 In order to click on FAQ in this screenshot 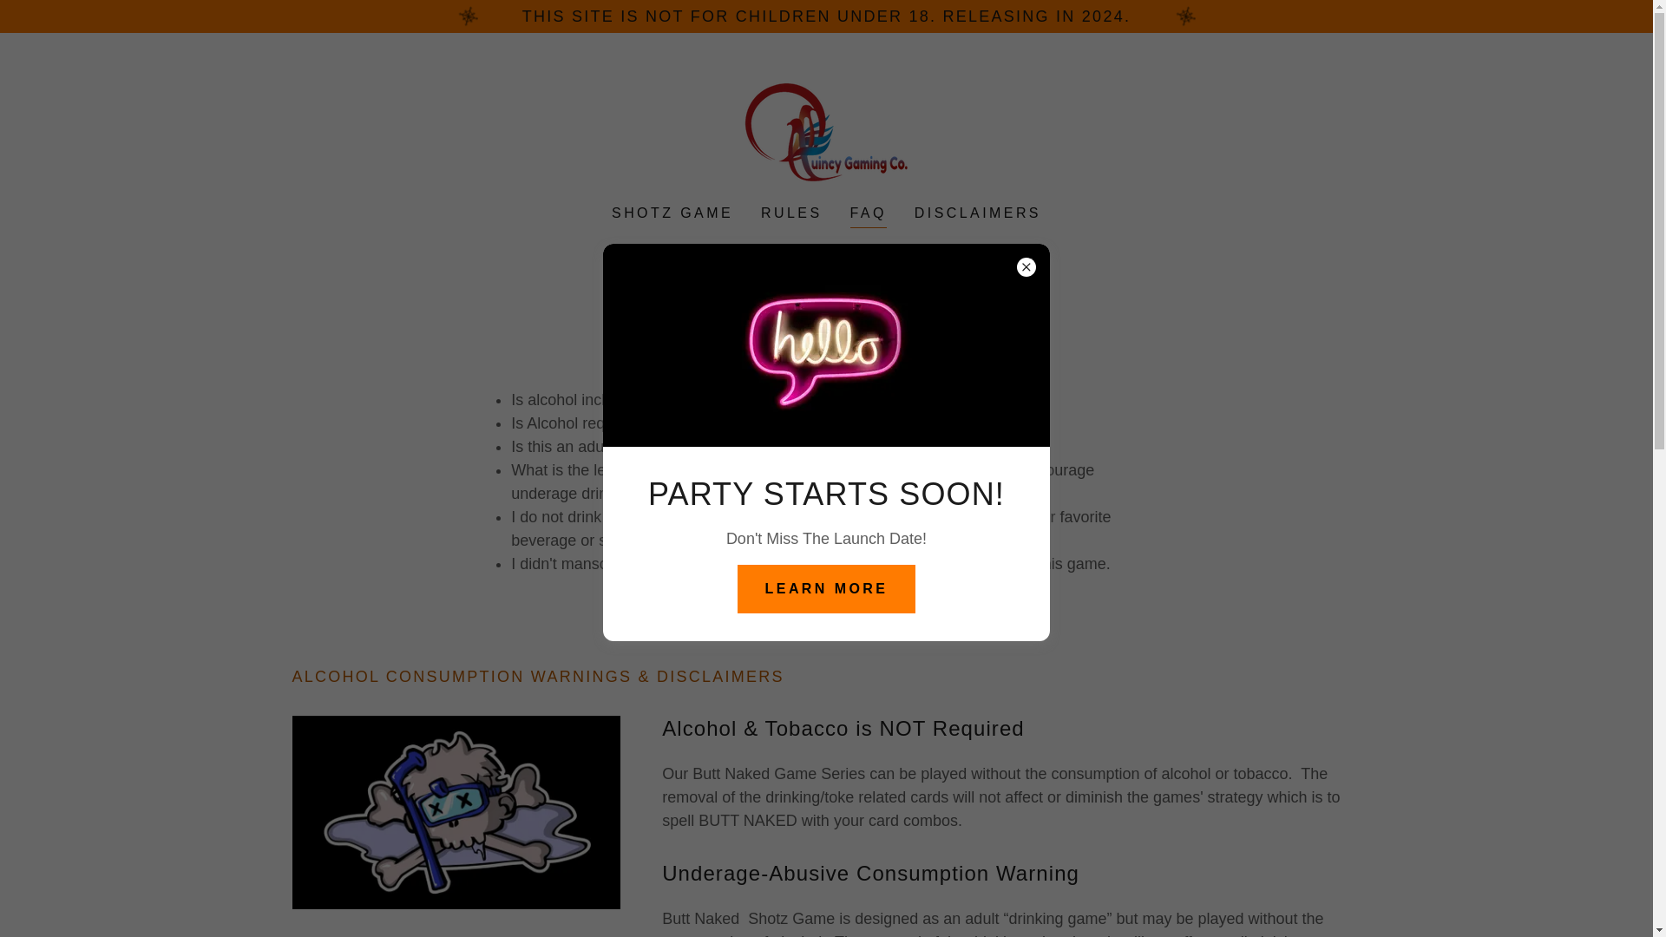, I will do `click(868, 215)`.